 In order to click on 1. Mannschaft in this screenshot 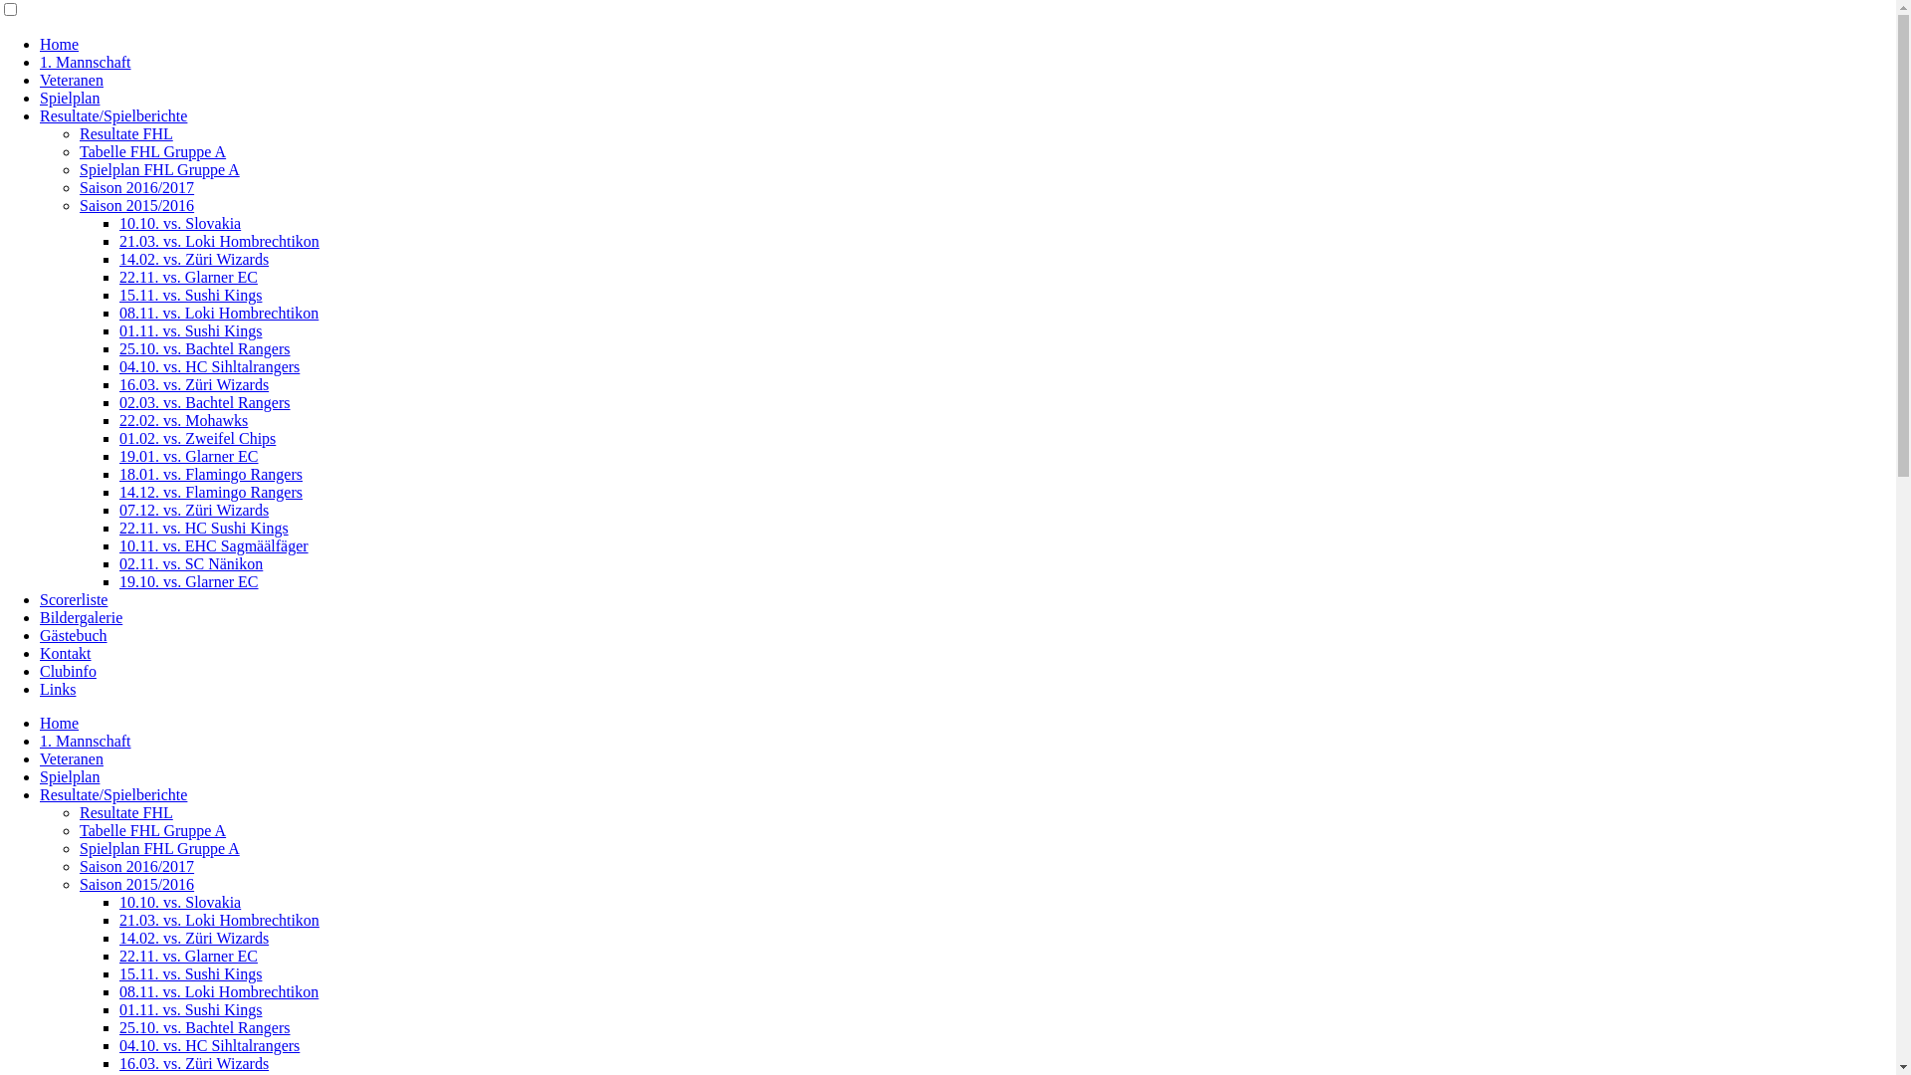, I will do `click(86, 741)`.